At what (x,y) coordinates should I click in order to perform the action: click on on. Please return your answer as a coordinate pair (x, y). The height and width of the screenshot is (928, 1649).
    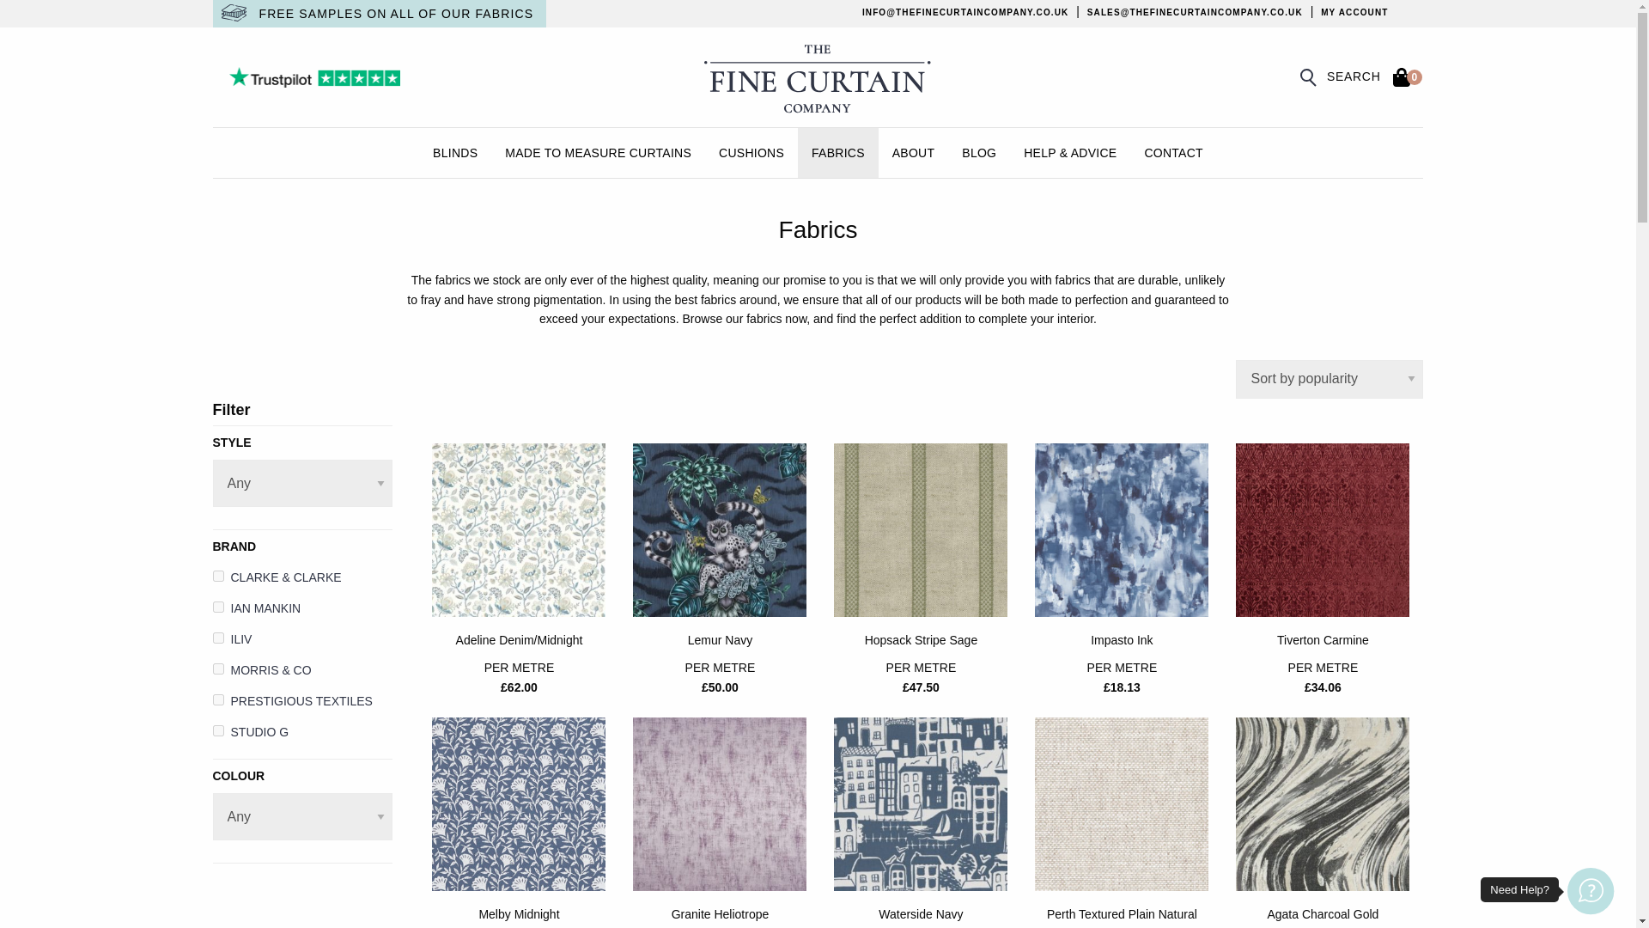
    Looking at the image, I should click on (218, 638).